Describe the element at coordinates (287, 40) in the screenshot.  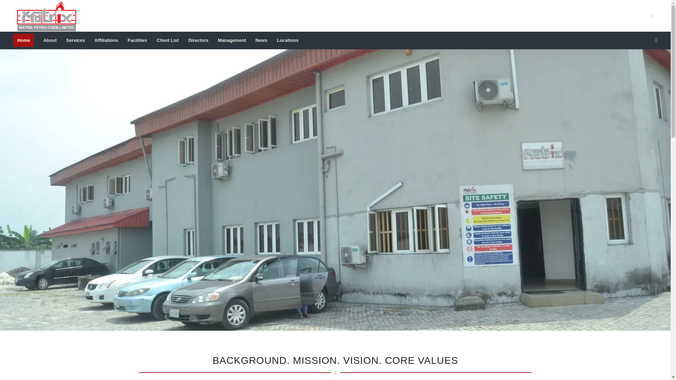
I see `Locations` at that location.